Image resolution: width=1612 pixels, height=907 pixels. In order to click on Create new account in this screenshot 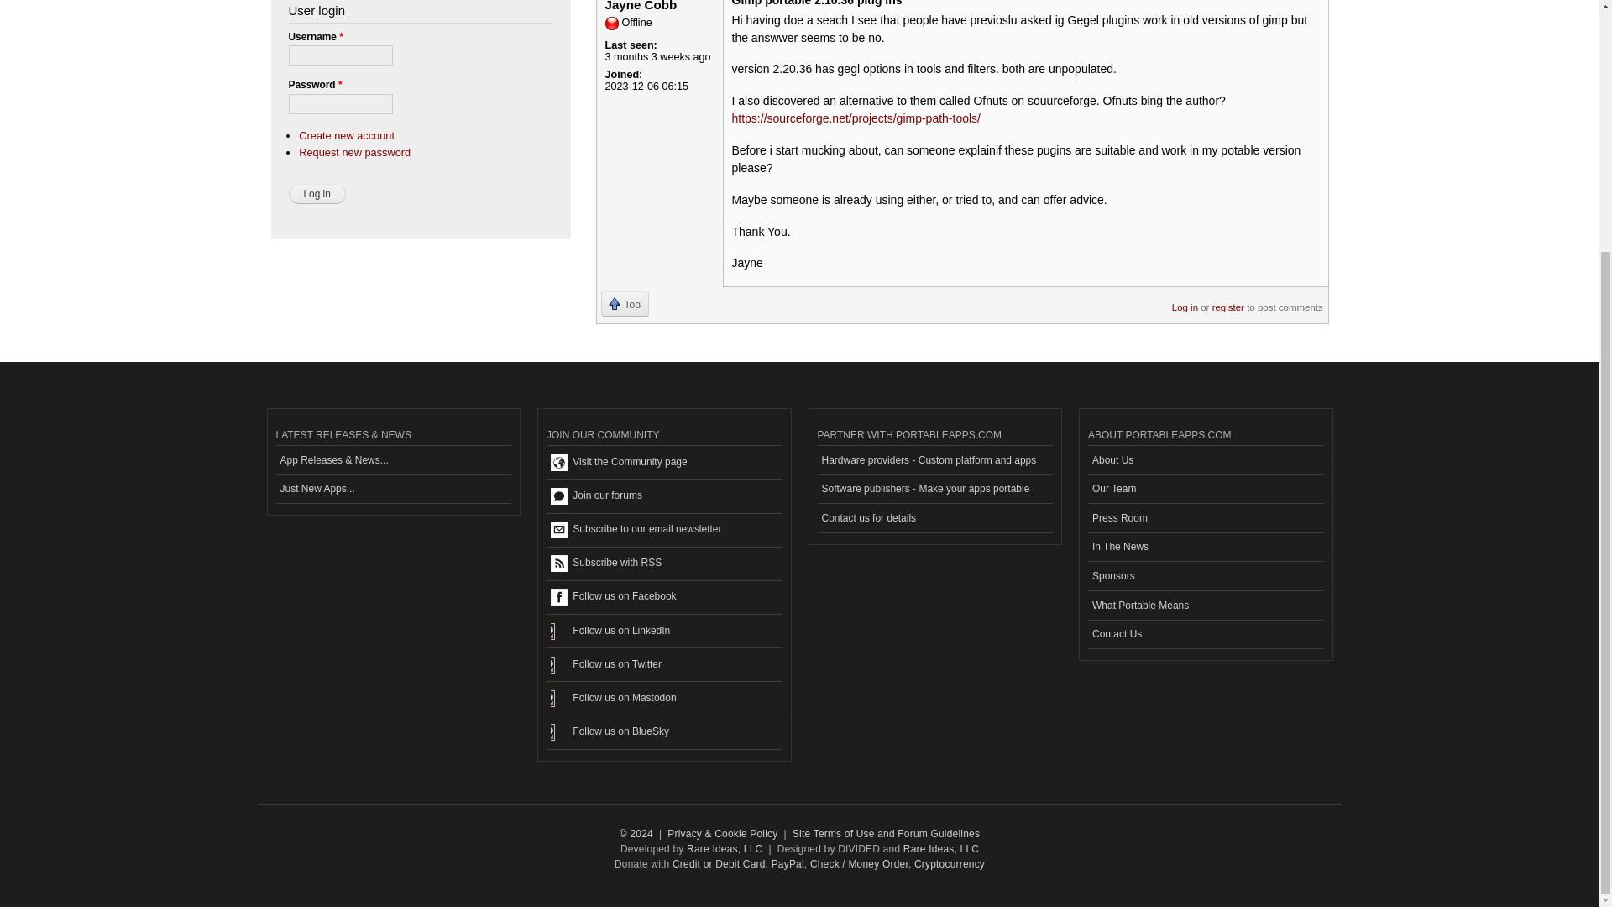, I will do `click(346, 135)`.